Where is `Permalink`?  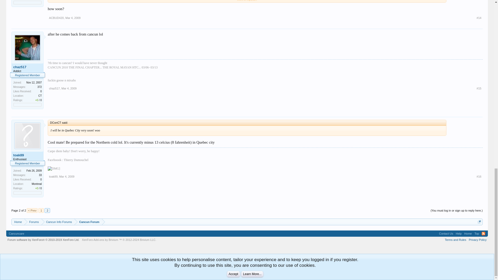 Permalink is located at coordinates (73, 18).